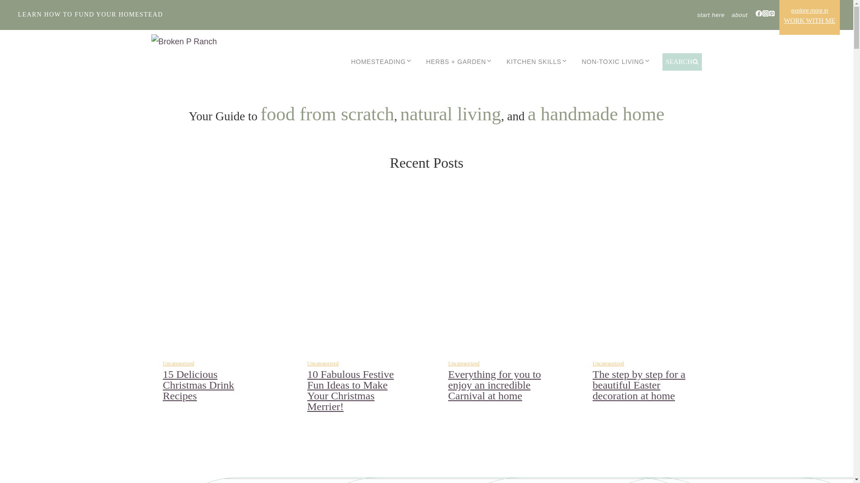 The width and height of the screenshot is (860, 483). Describe the element at coordinates (382, 62) in the screenshot. I see `HOMESTEADING` at that location.